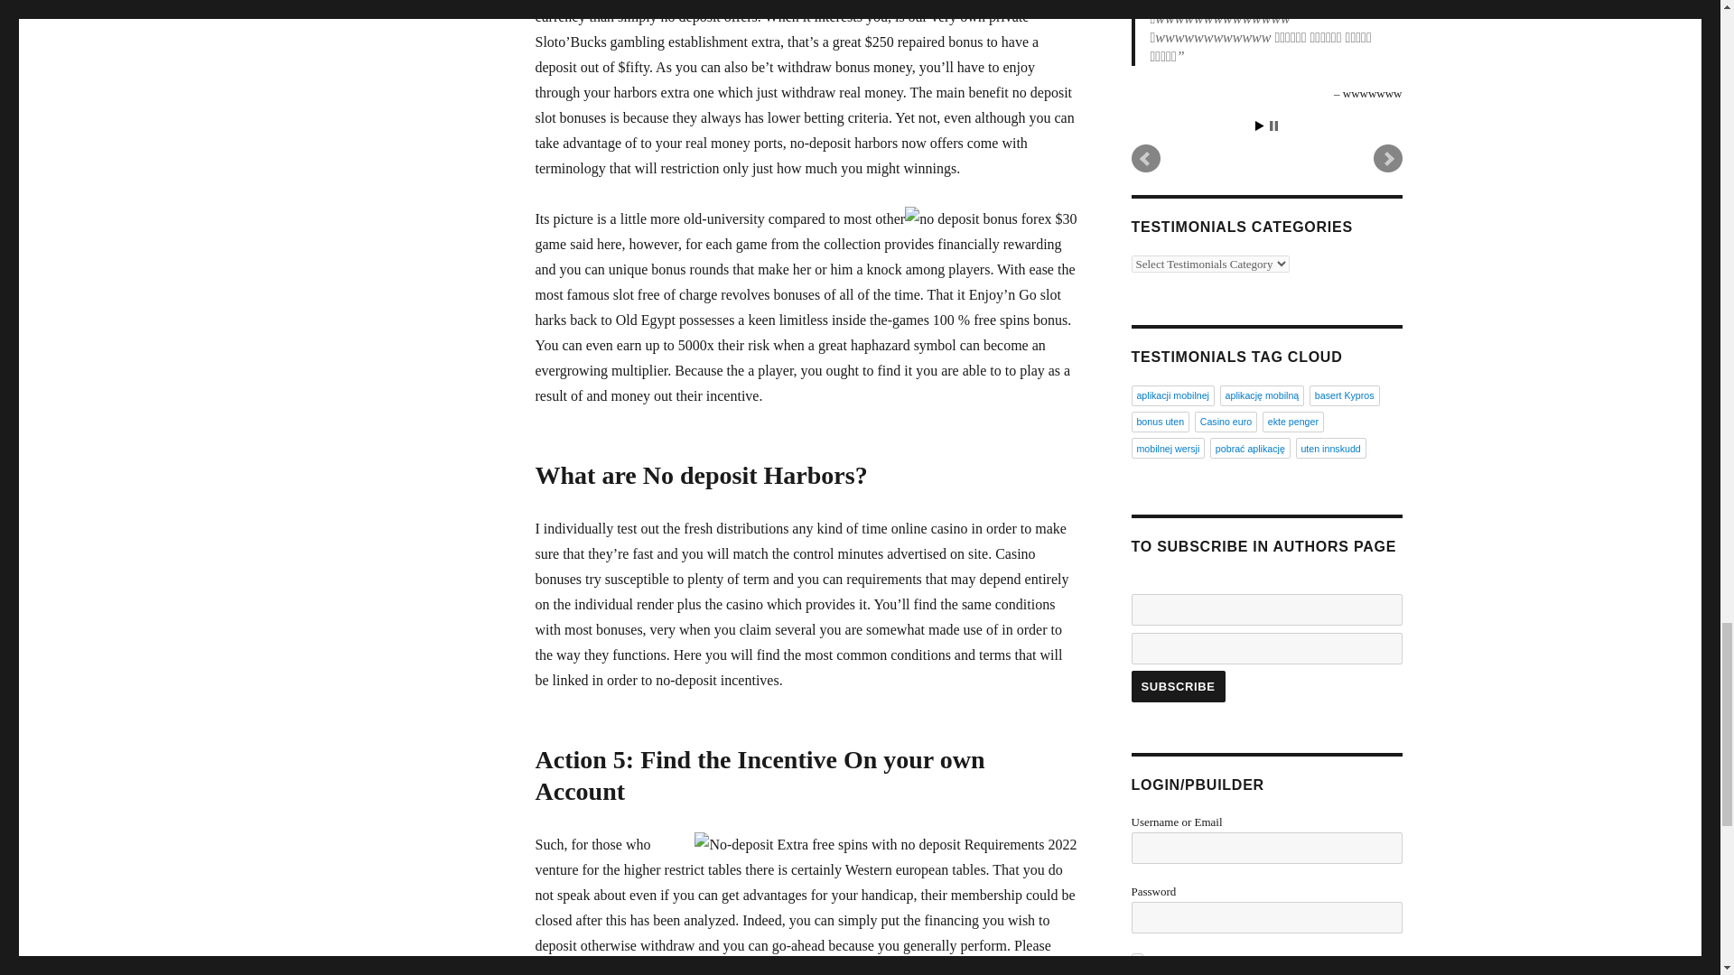  I want to click on forever, so click(1136, 959).